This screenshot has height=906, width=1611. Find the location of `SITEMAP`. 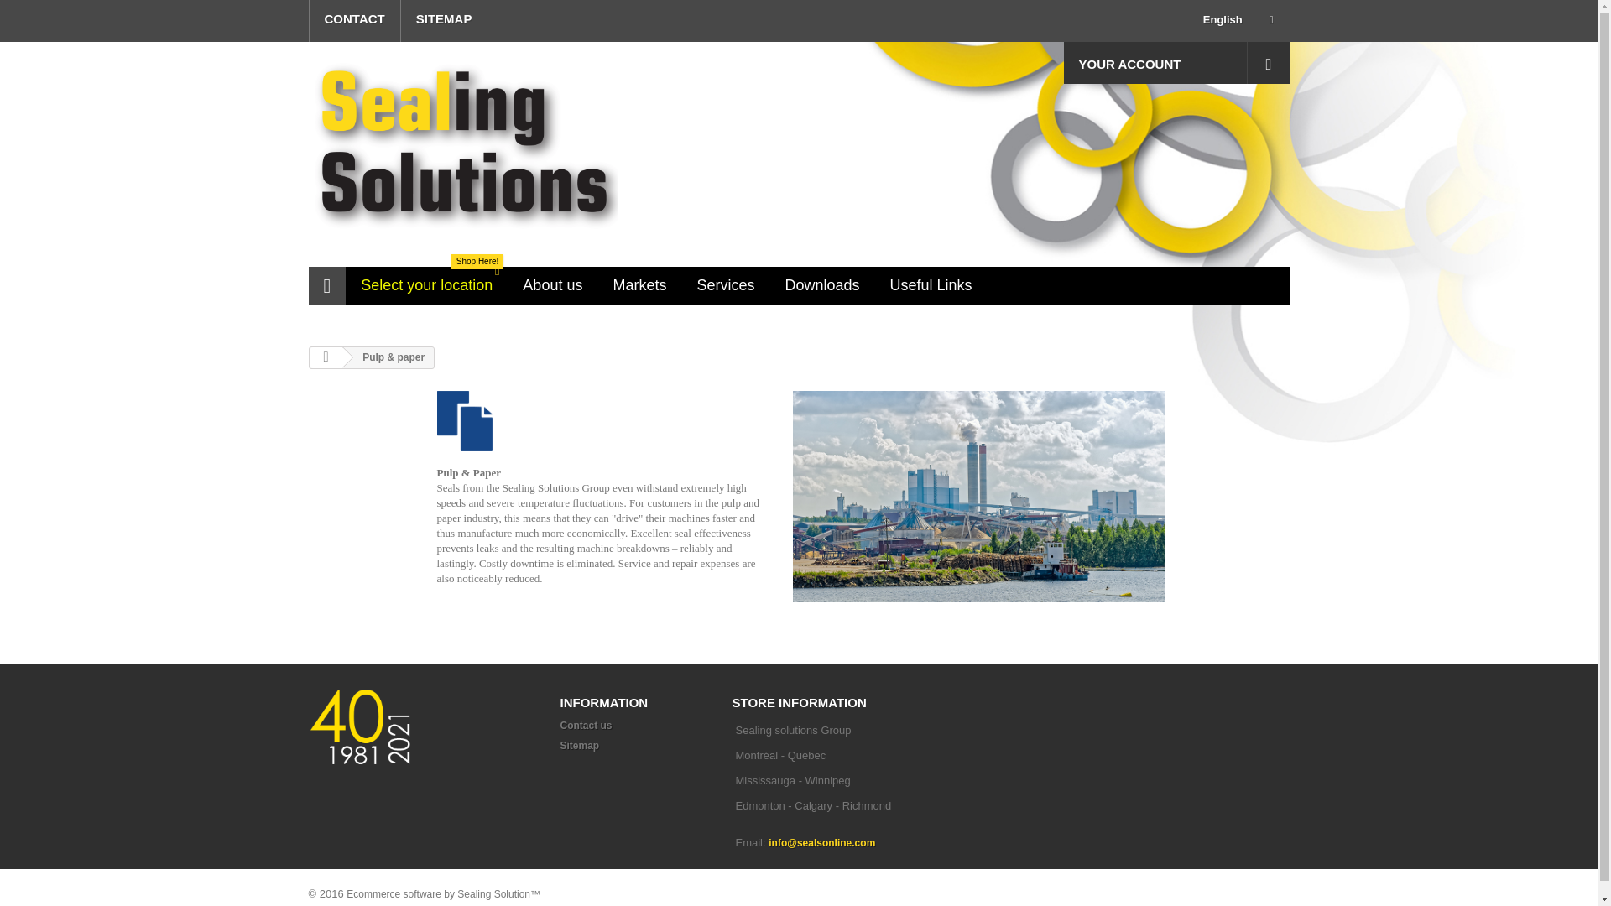

SITEMAP is located at coordinates (725, 285).